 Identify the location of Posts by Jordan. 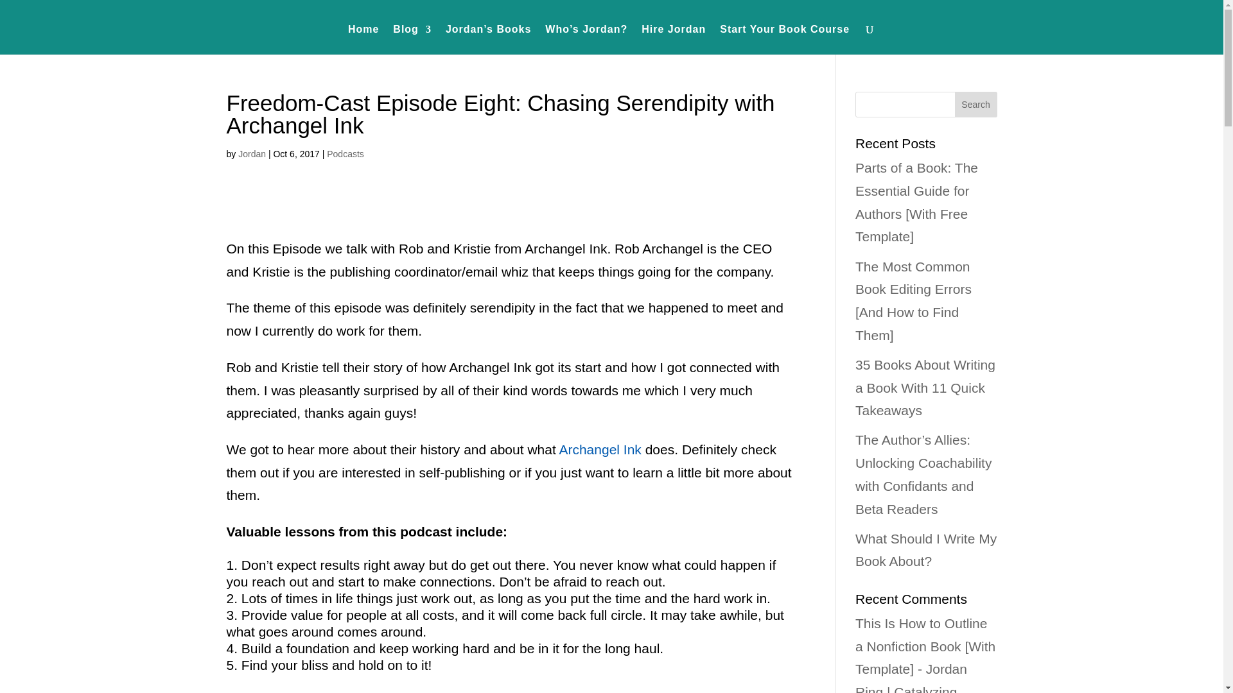
(252, 154).